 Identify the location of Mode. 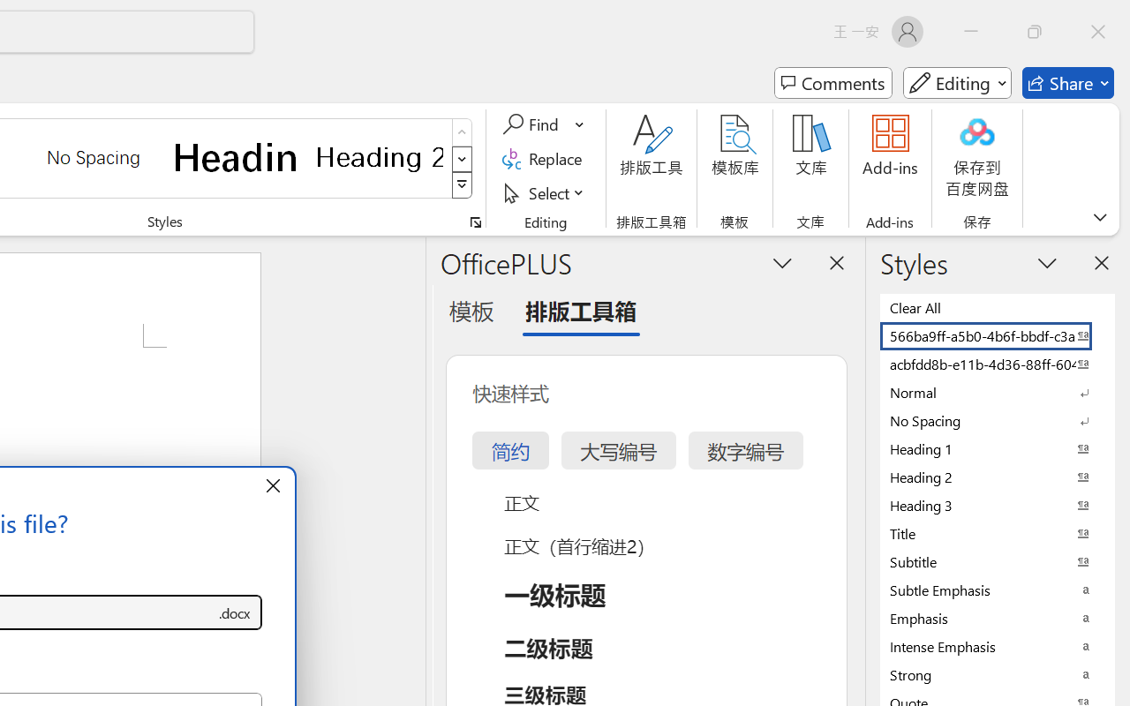
(957, 83).